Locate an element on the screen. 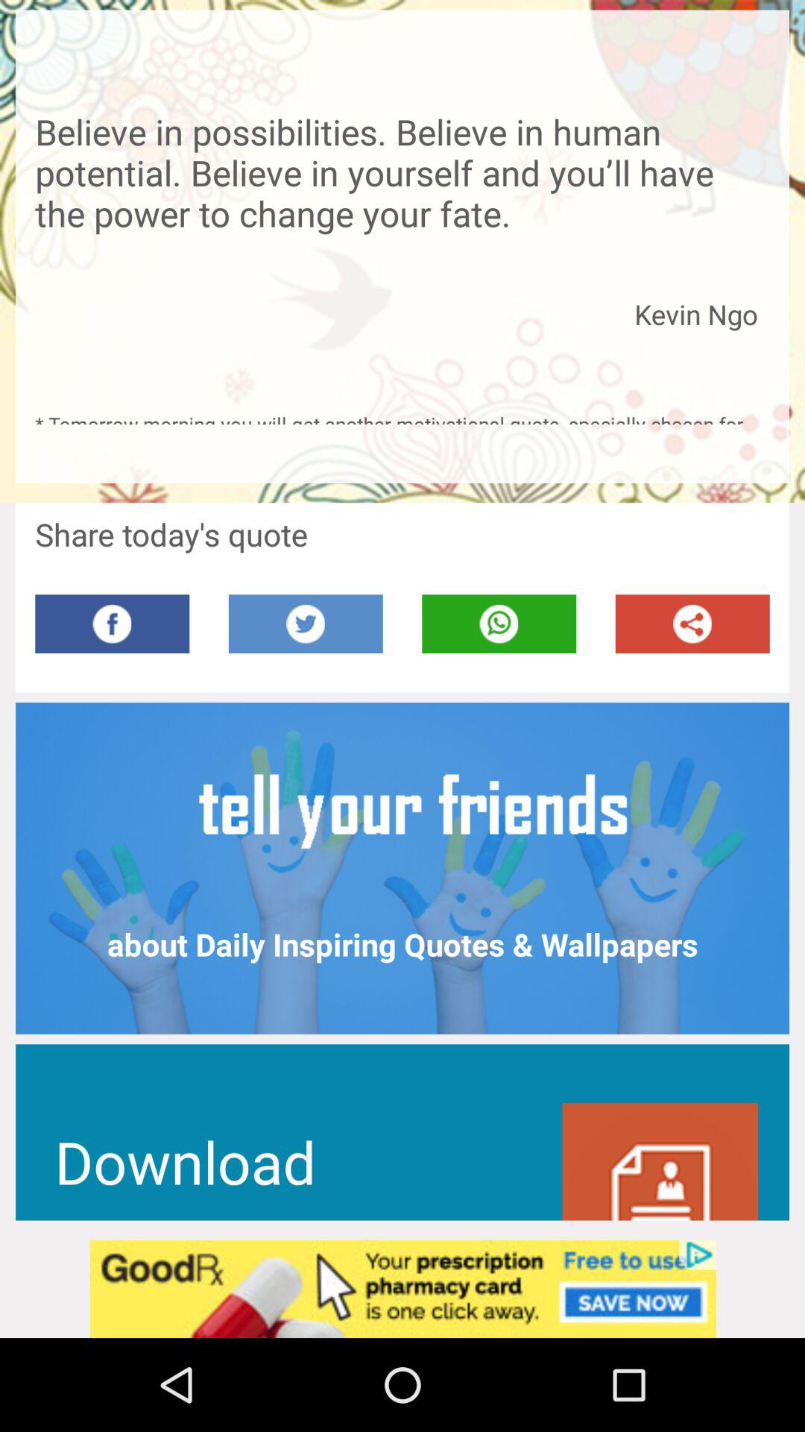 Image resolution: width=805 pixels, height=1432 pixels. facebook page is located at coordinates (112, 624).